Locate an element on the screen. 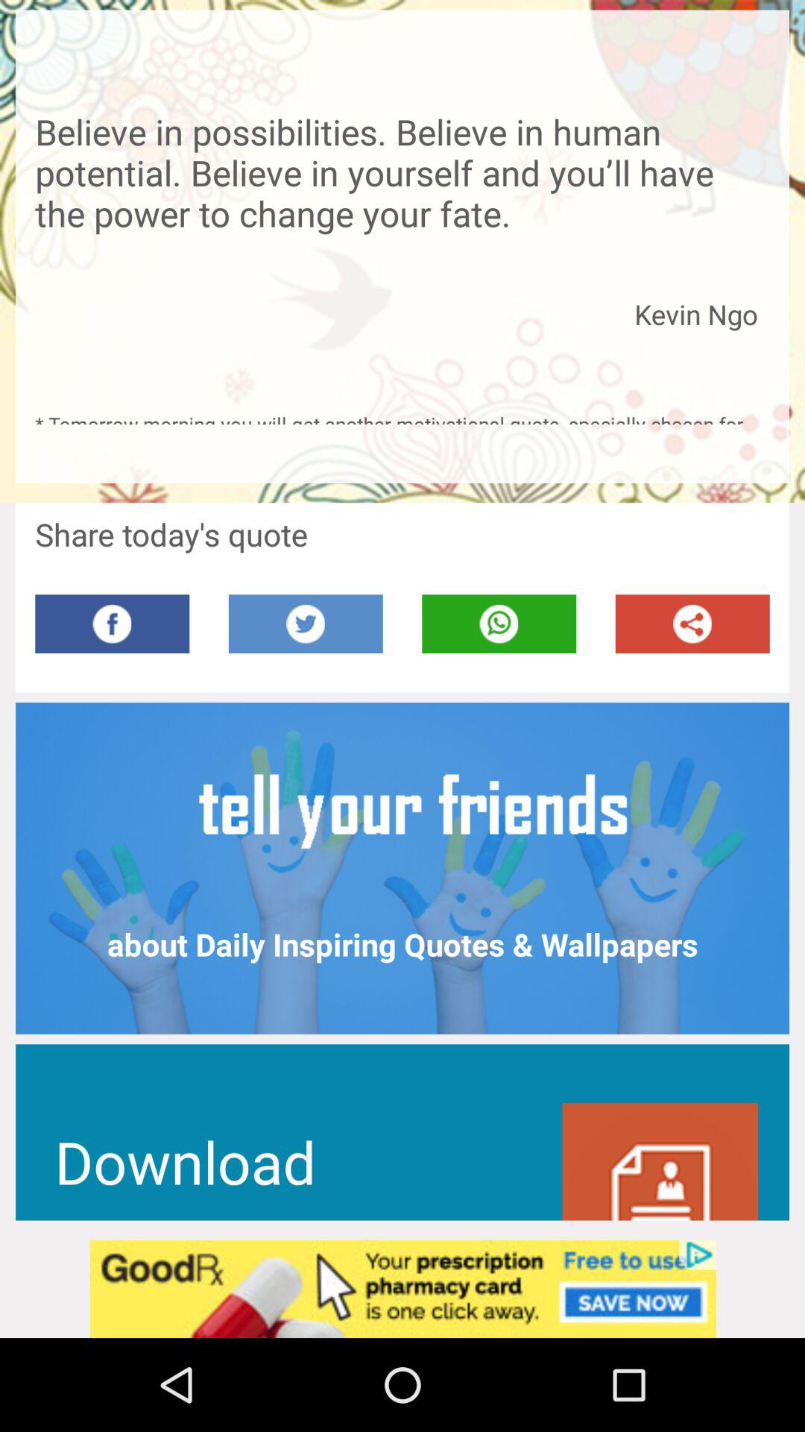 Image resolution: width=805 pixels, height=1432 pixels. facebook page is located at coordinates (112, 624).